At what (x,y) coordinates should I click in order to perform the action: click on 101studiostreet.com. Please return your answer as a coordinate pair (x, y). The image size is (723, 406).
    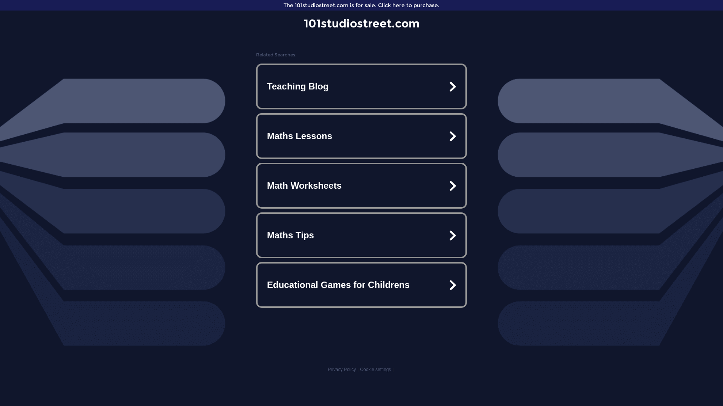
    Looking at the image, I should click on (361, 23).